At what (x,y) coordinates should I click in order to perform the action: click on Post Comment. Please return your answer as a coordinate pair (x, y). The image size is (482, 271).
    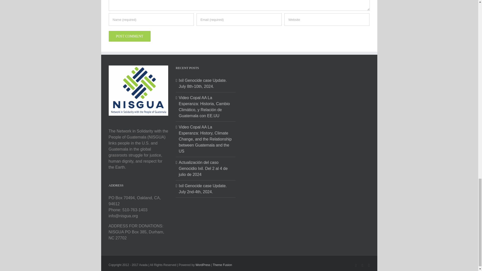
    Looking at the image, I should click on (130, 36).